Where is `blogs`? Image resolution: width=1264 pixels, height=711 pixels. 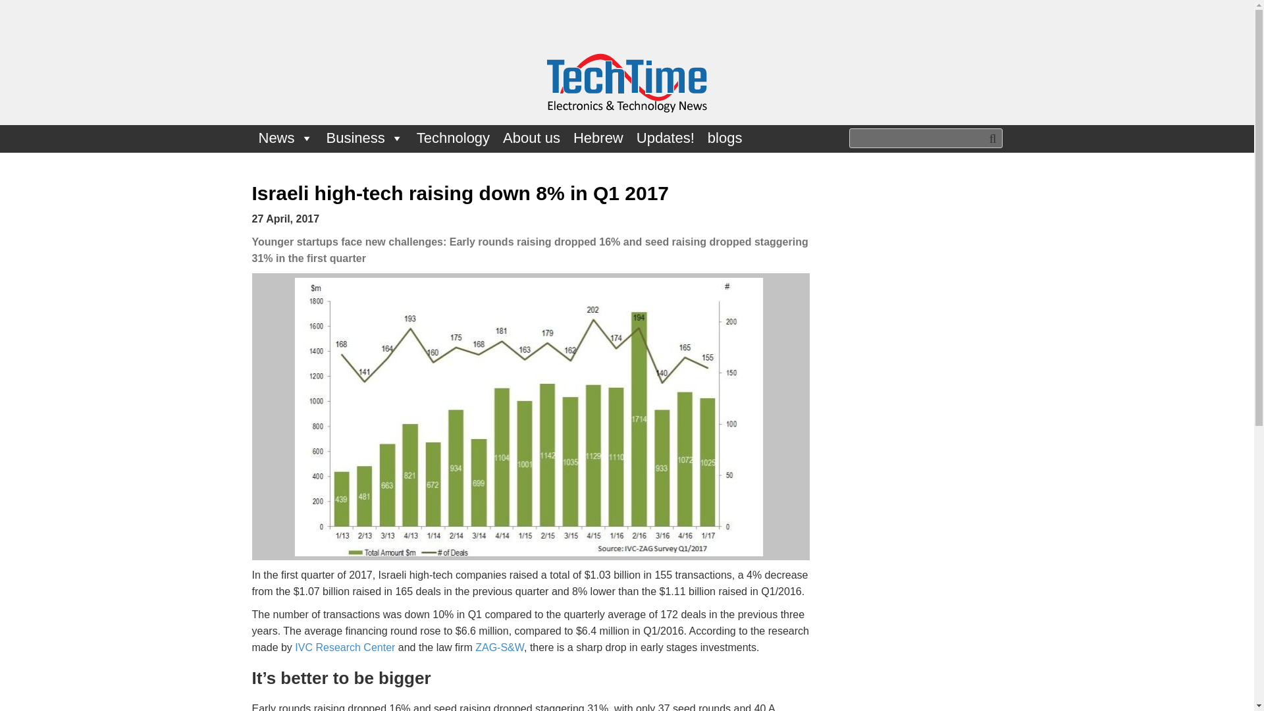
blogs is located at coordinates (725, 138).